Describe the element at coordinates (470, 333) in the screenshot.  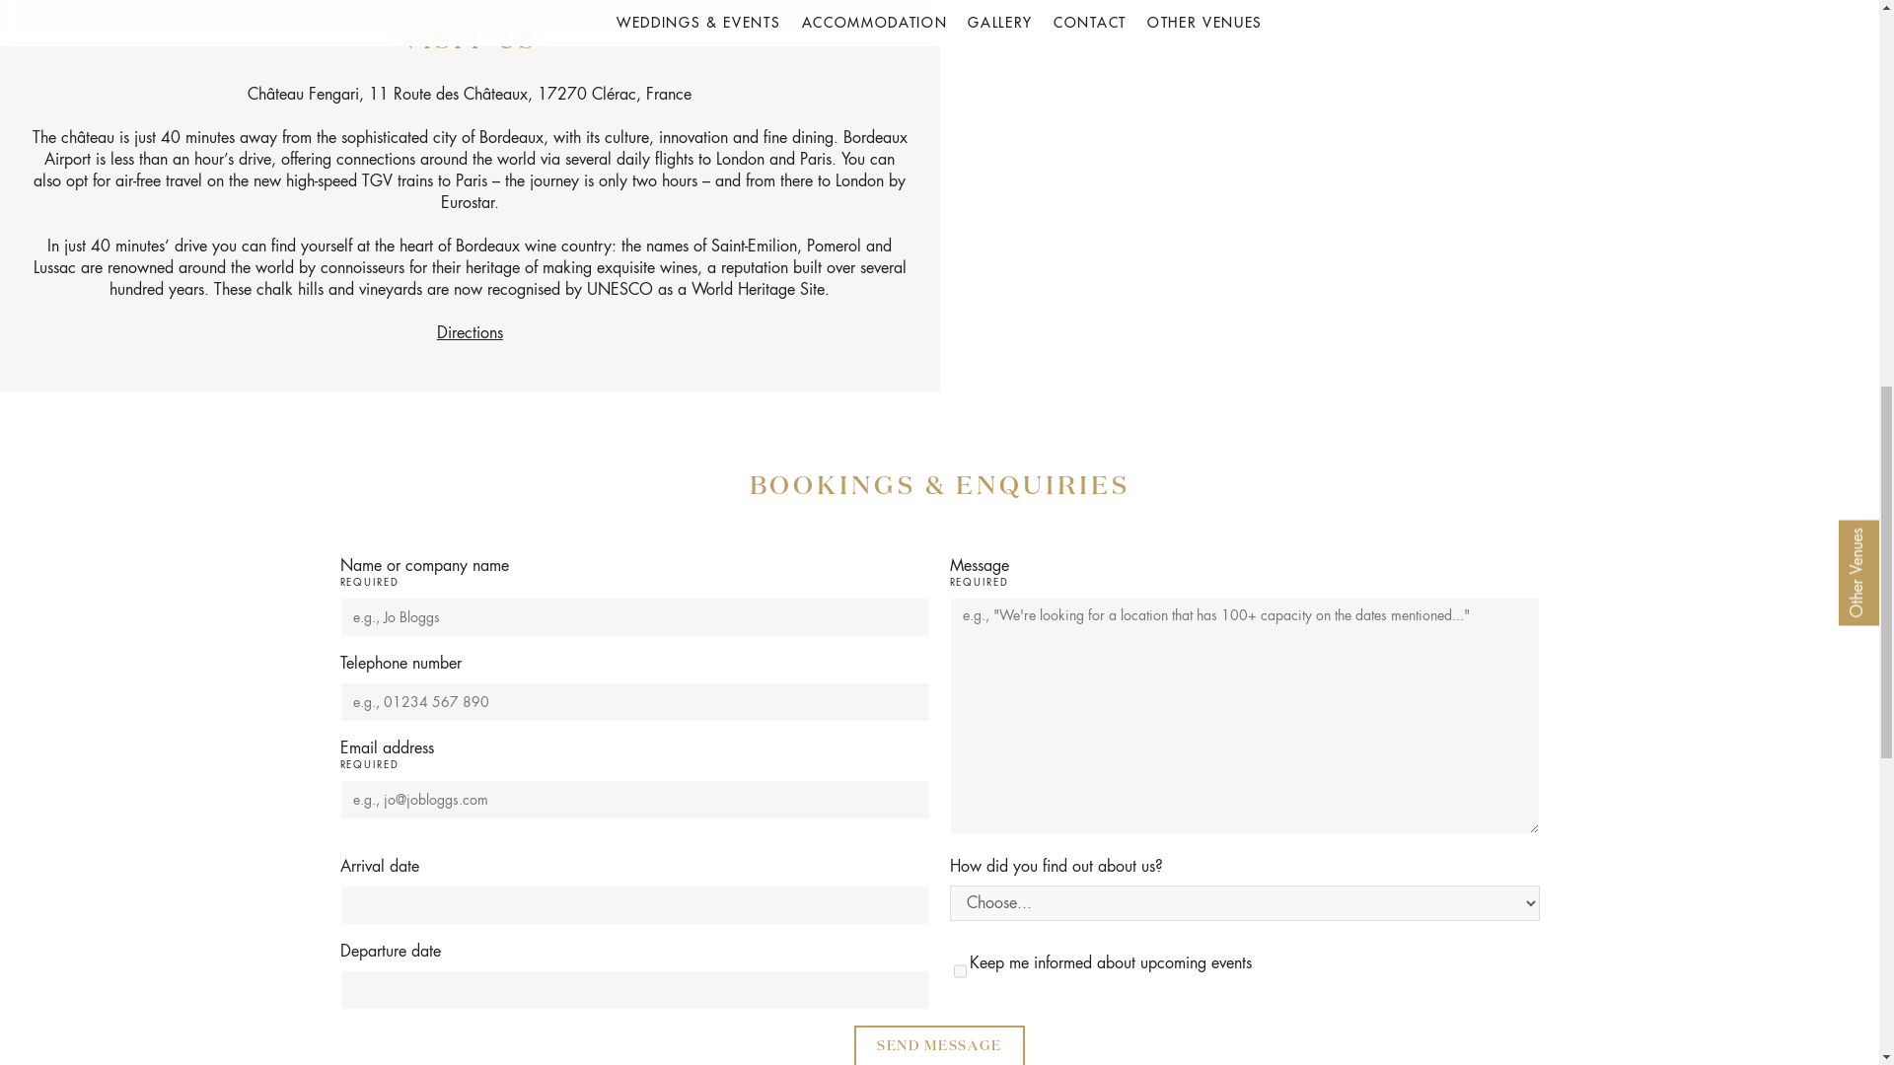
I see `Directions` at that location.